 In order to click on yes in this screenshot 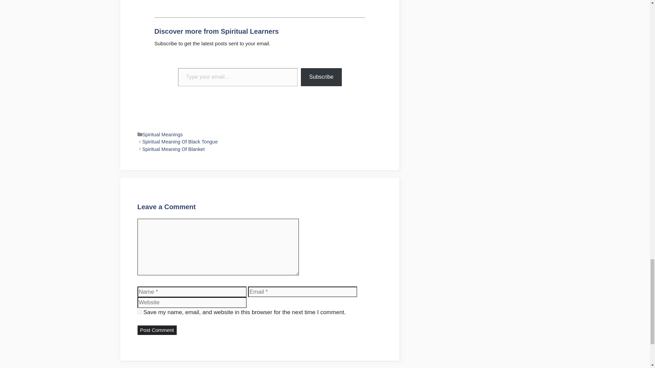, I will do `click(139, 312)`.